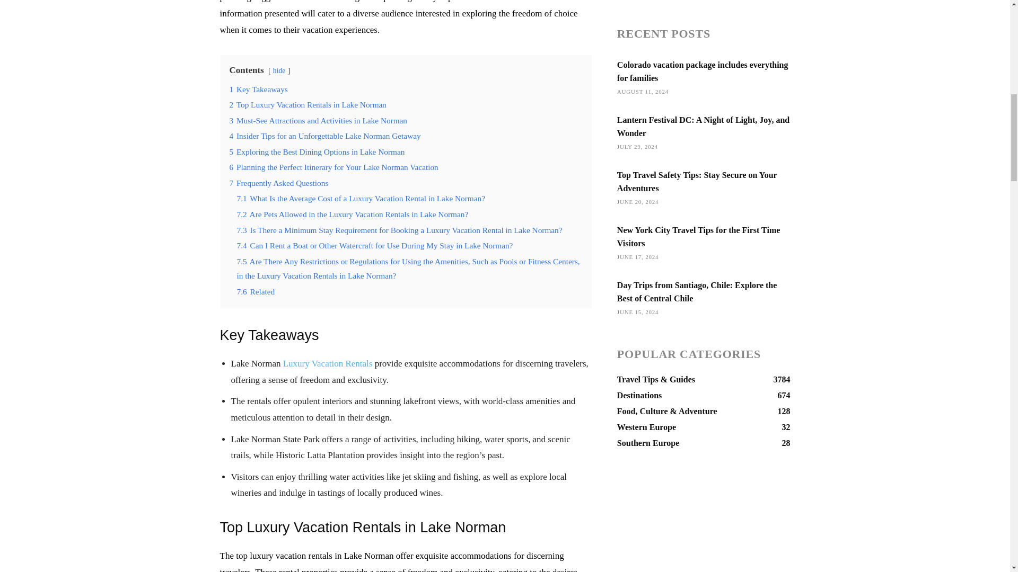 This screenshot has height=572, width=1018. What do you see at coordinates (308, 105) in the screenshot?
I see `2 Top Luxury Vacation Rentals in Lake Norman` at bounding box center [308, 105].